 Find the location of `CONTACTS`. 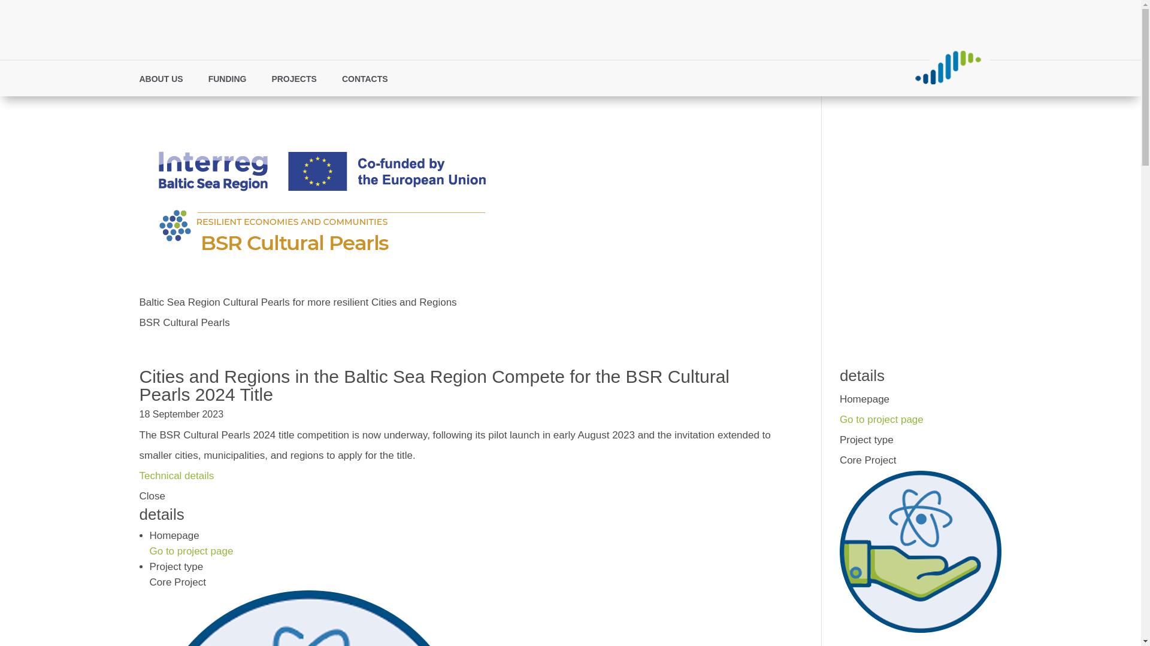

CONTACTS is located at coordinates (371, 81).